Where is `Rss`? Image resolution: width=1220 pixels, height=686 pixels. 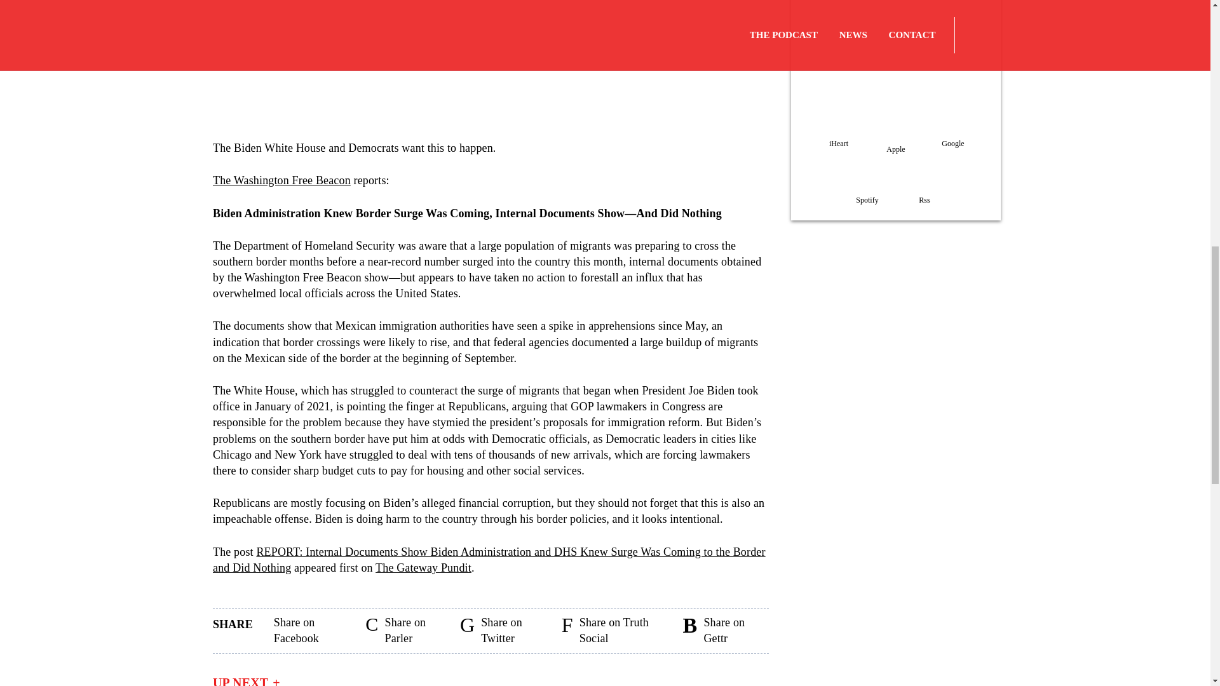
Rss is located at coordinates (924, 187).